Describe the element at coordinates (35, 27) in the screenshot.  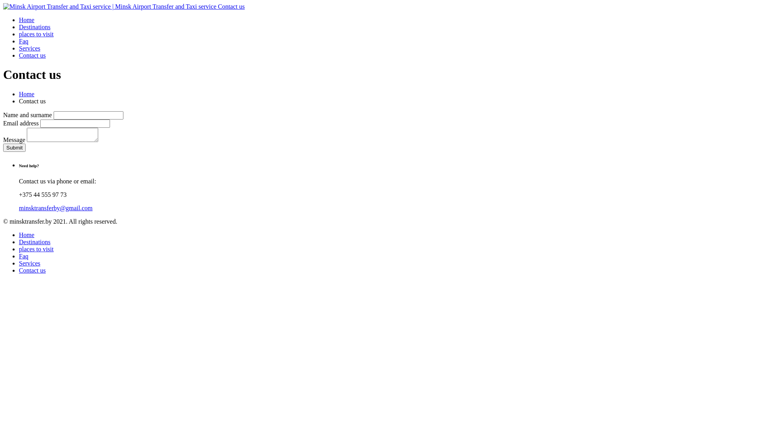
I see `Destinations` at that location.